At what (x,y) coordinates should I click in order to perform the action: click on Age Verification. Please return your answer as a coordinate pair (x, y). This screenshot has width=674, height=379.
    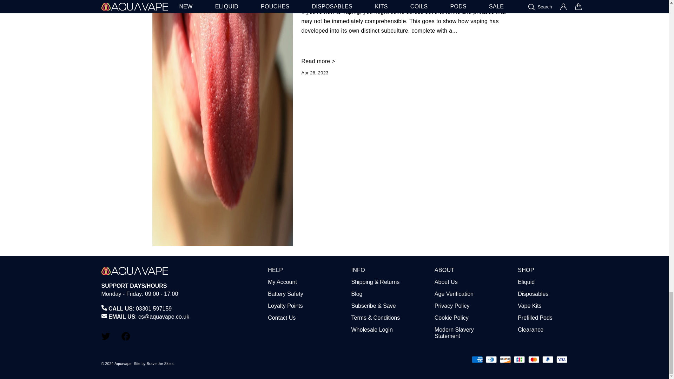
    Looking at the image, I should click on (454, 294).